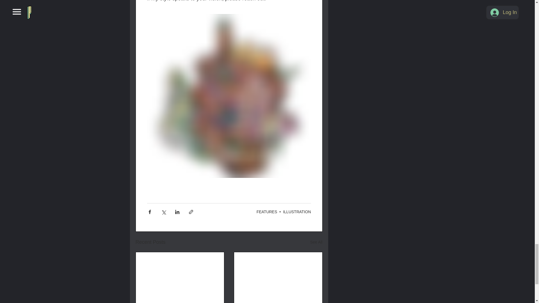 The height and width of the screenshot is (303, 539). I want to click on ILLUSTRATION, so click(297, 212).